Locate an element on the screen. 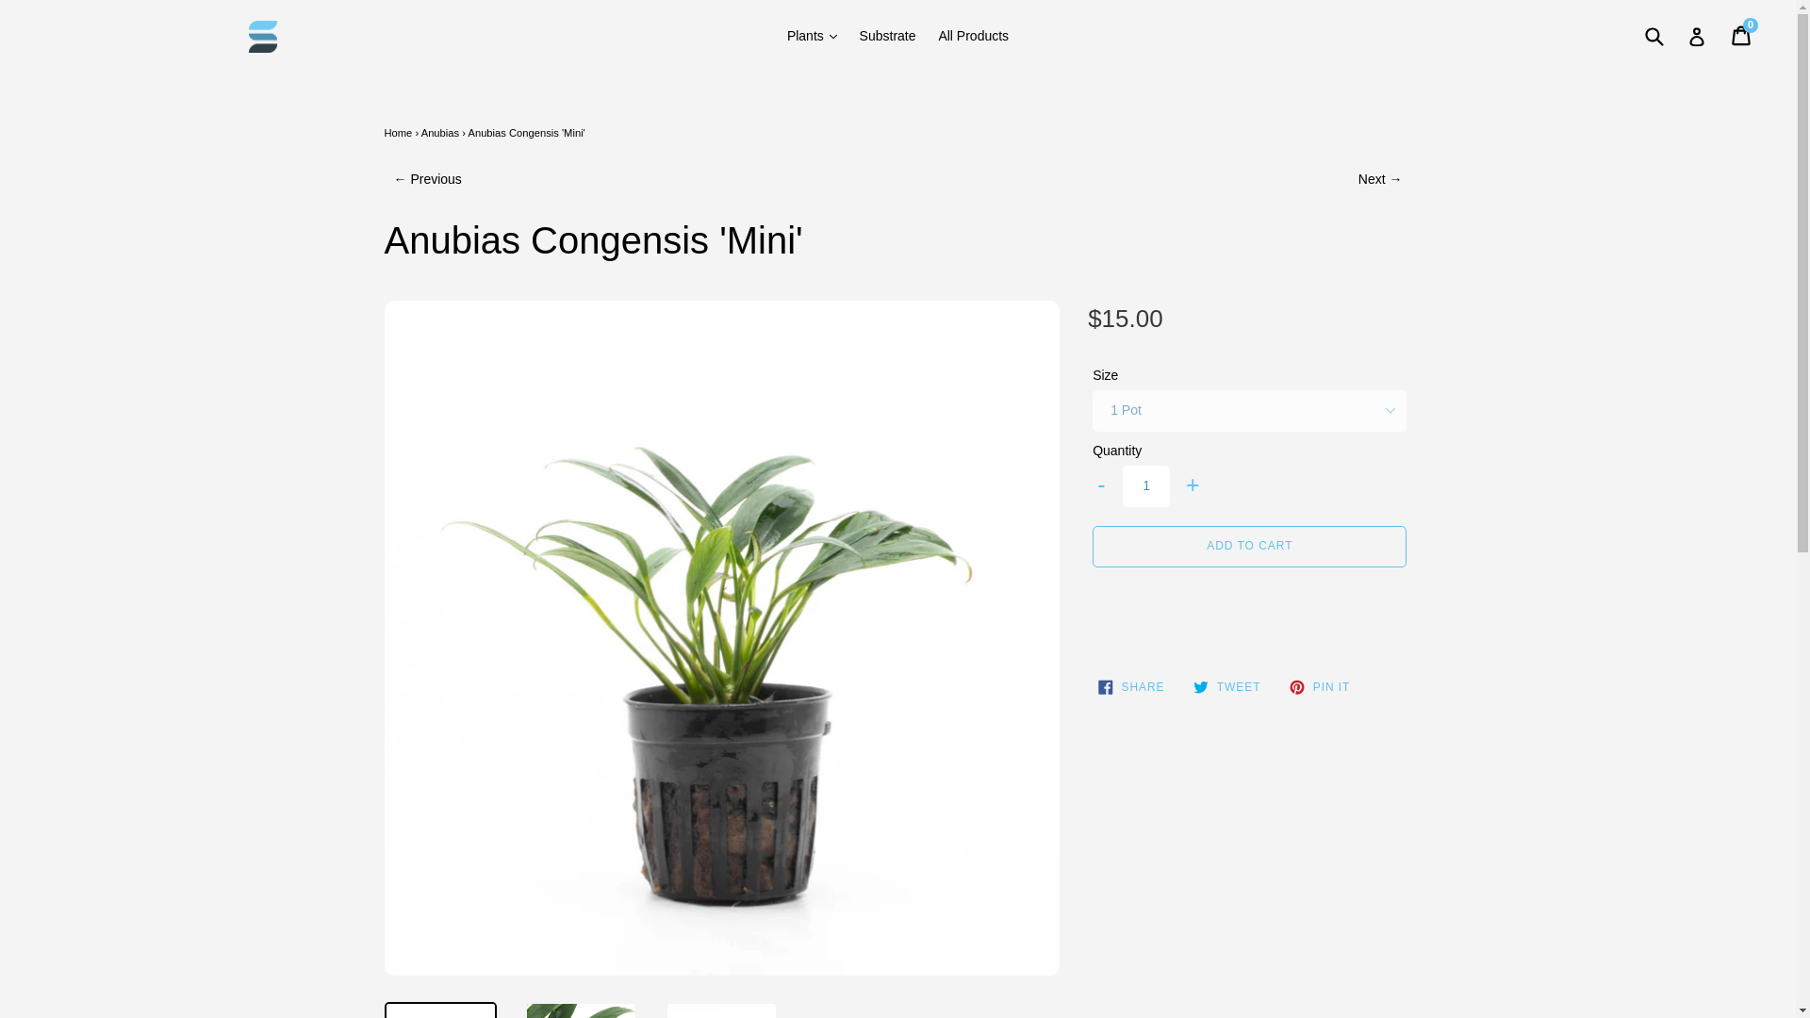 Image resolution: width=1810 pixels, height=1018 pixels. Home is located at coordinates (398, 132).